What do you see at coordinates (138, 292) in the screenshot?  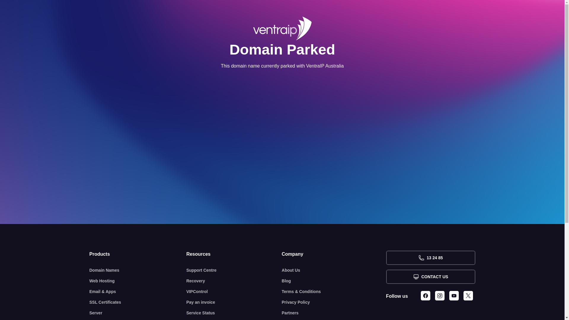 I see `Email & Apps` at bounding box center [138, 292].